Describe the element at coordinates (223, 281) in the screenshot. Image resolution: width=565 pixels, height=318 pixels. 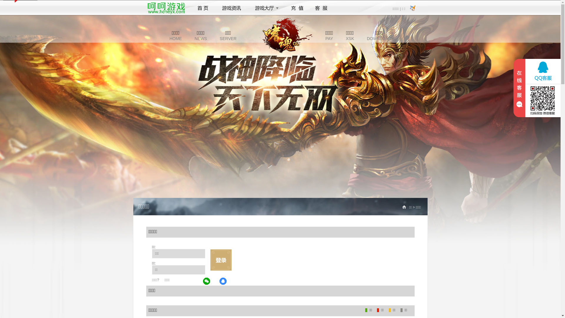
I see `QQ` at that location.